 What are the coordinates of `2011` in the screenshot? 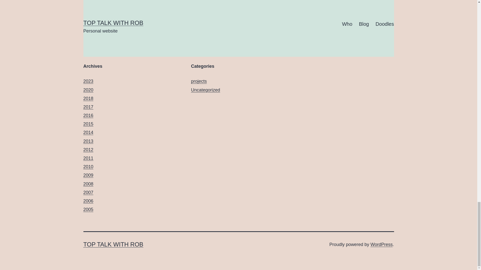 It's located at (88, 158).